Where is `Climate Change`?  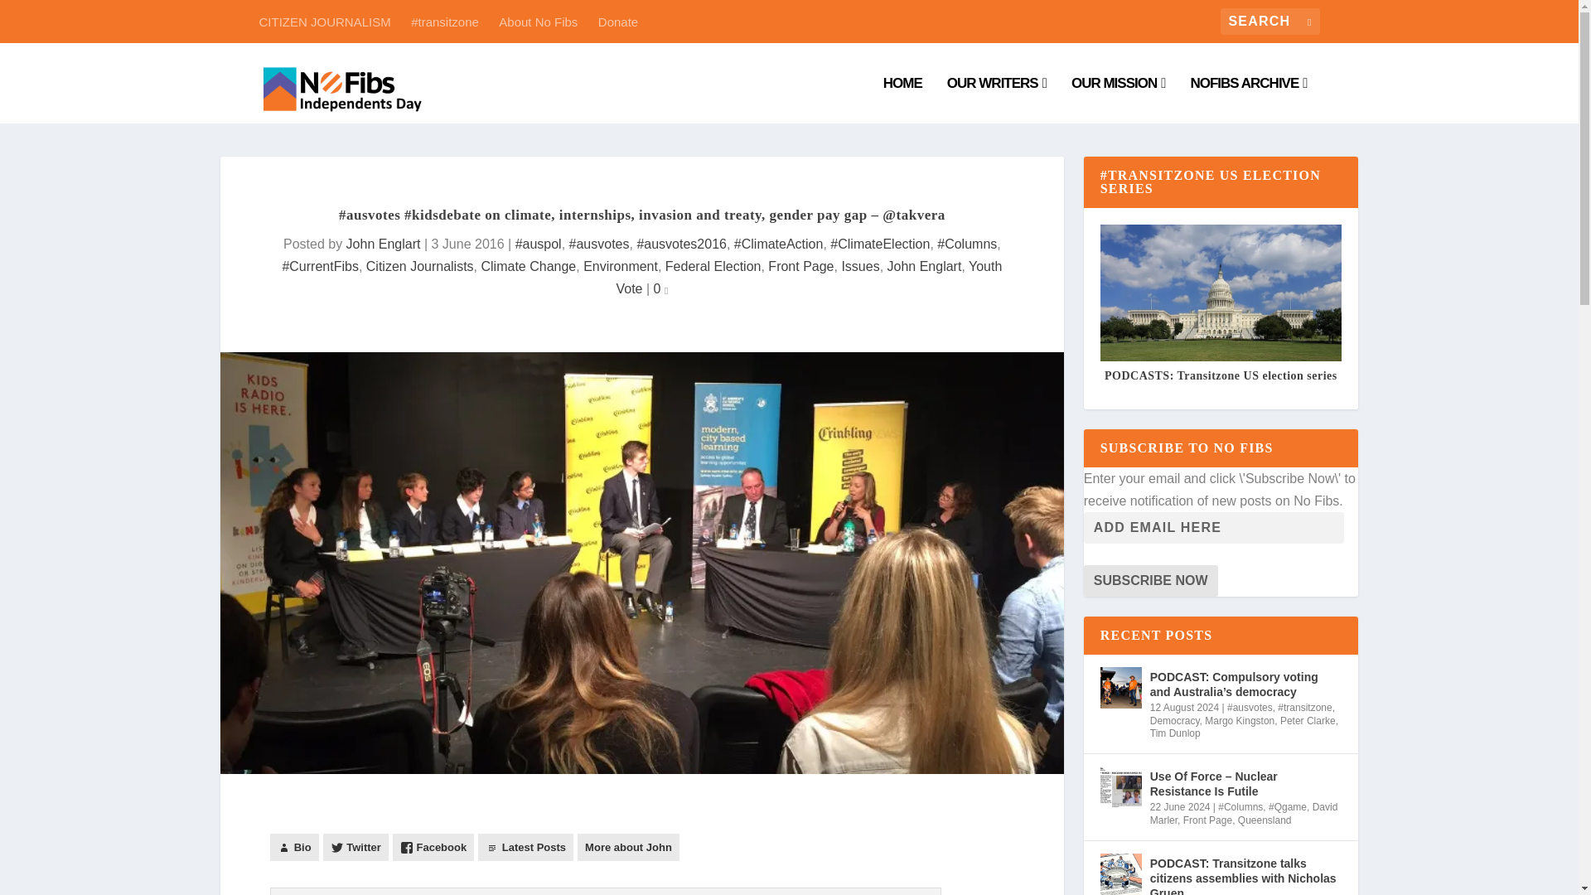
Climate Change is located at coordinates (528, 267).